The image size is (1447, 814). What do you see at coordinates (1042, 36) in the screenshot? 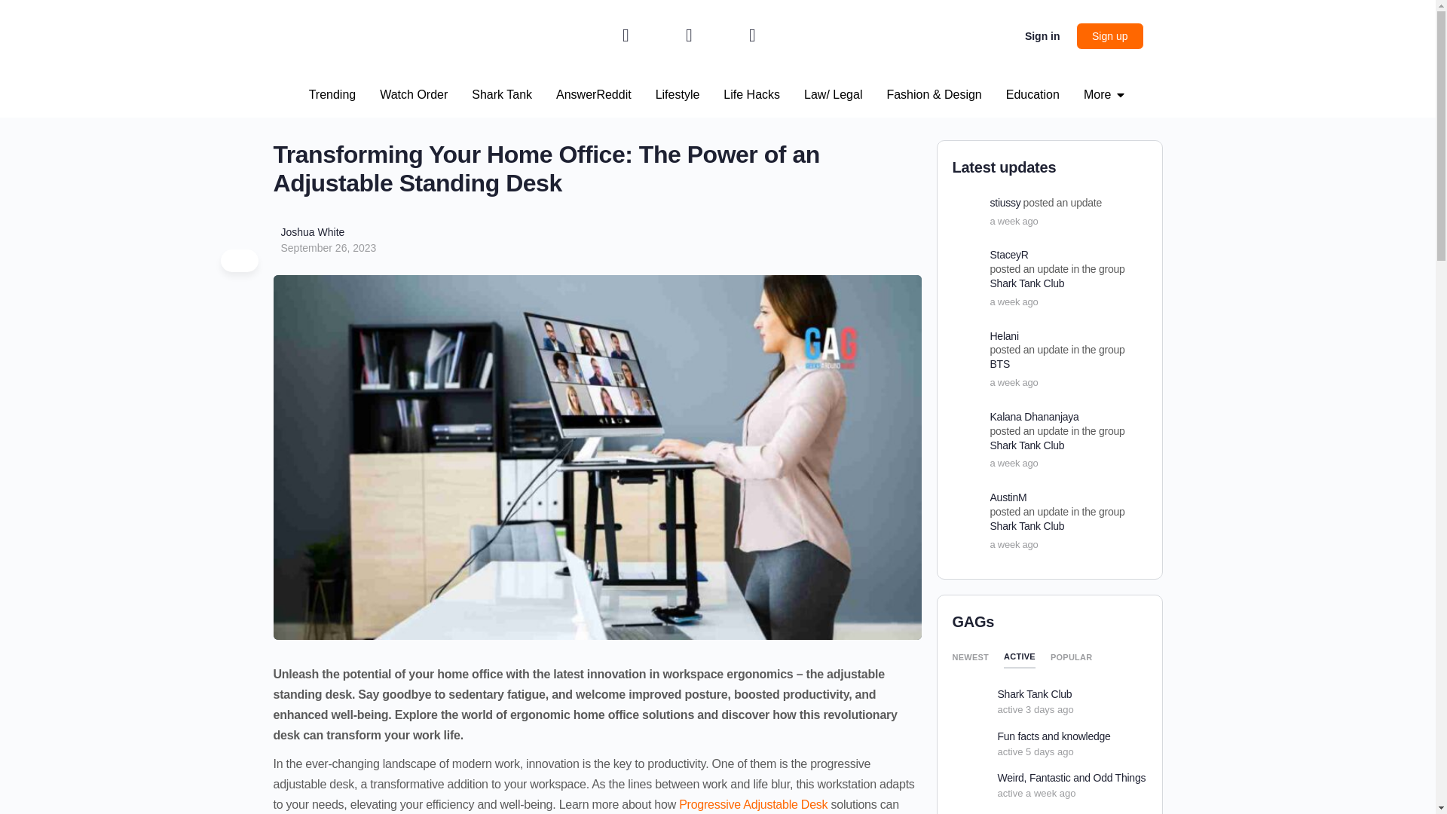
I see `Sign in` at bounding box center [1042, 36].